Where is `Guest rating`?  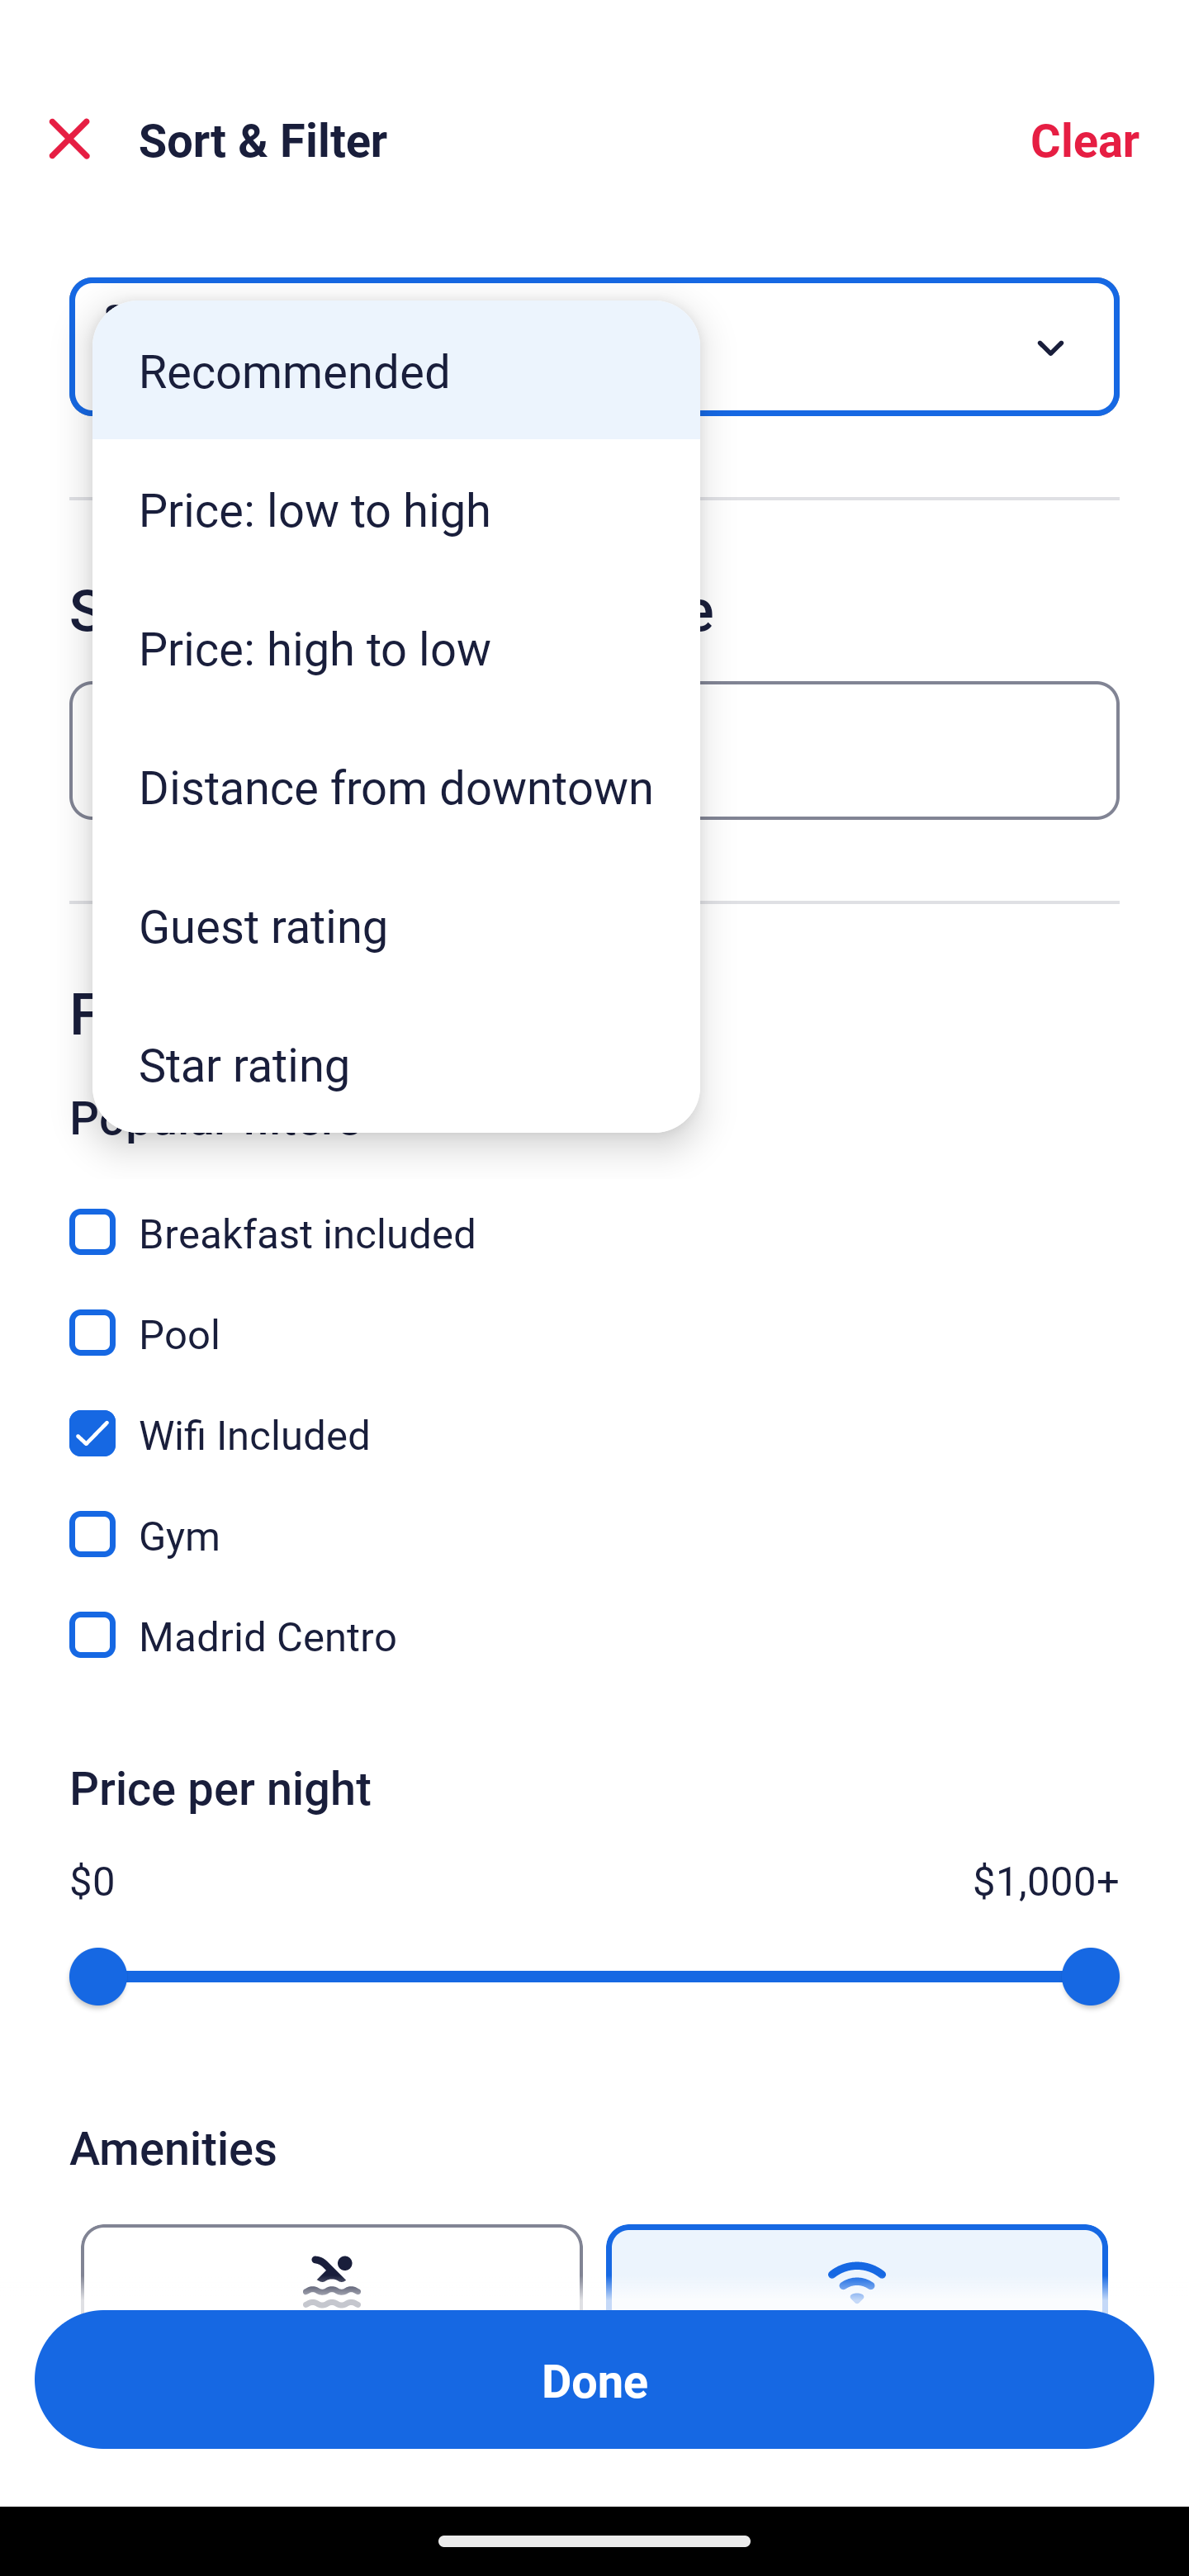 Guest rating is located at coordinates (396, 925).